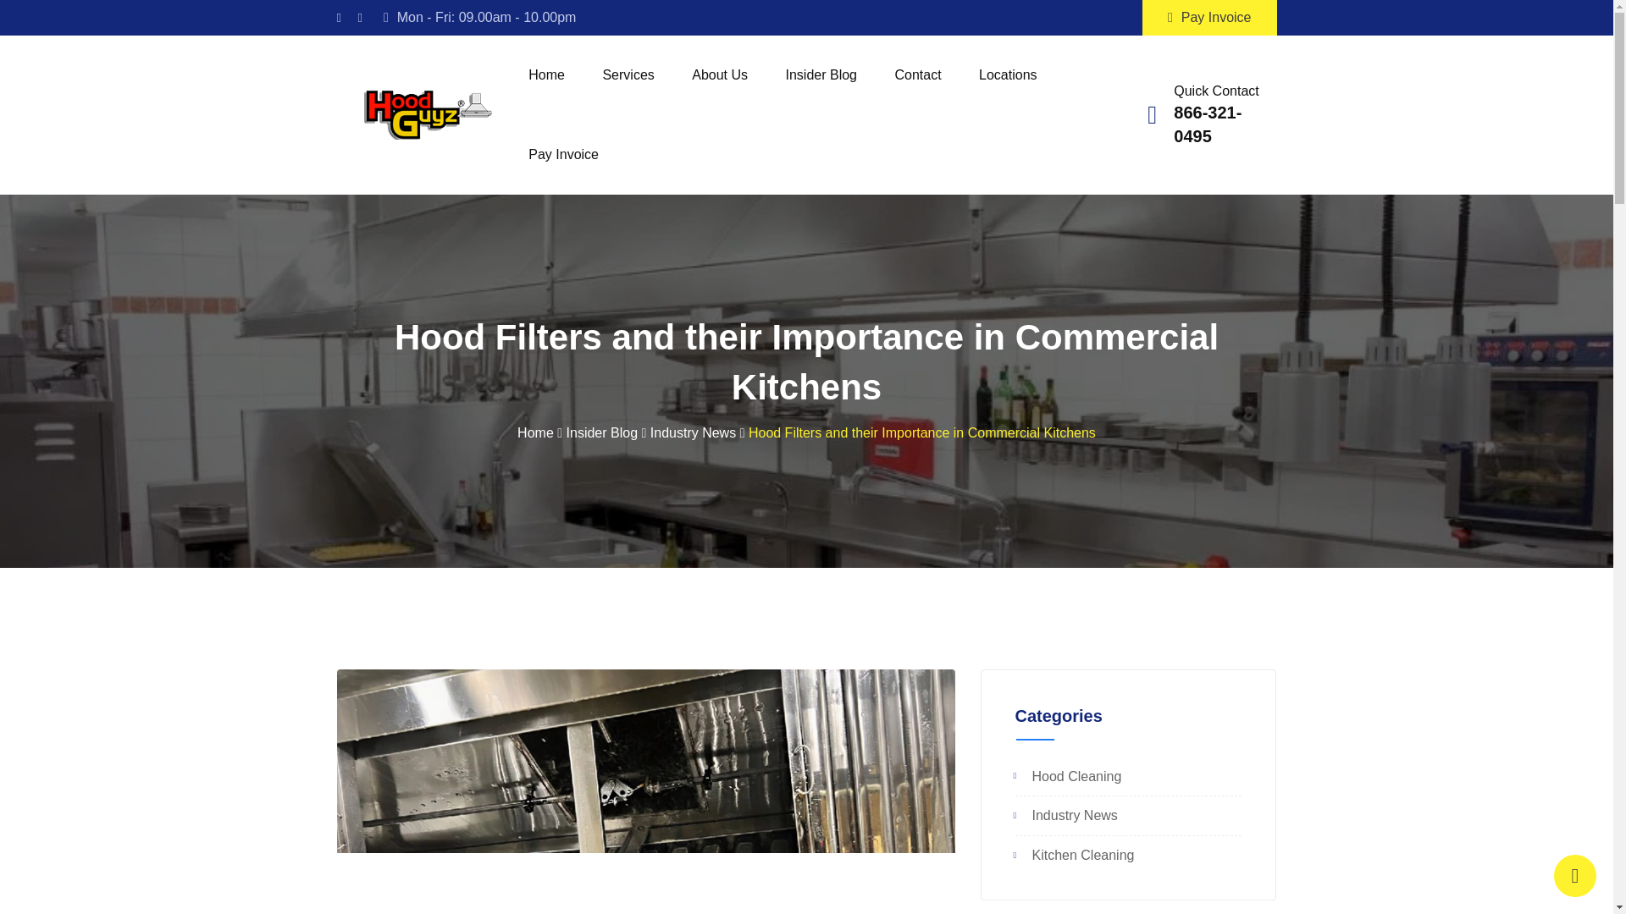 This screenshot has height=914, width=1626. Describe the element at coordinates (602, 432) in the screenshot. I see `Go to Insider Blog.` at that location.